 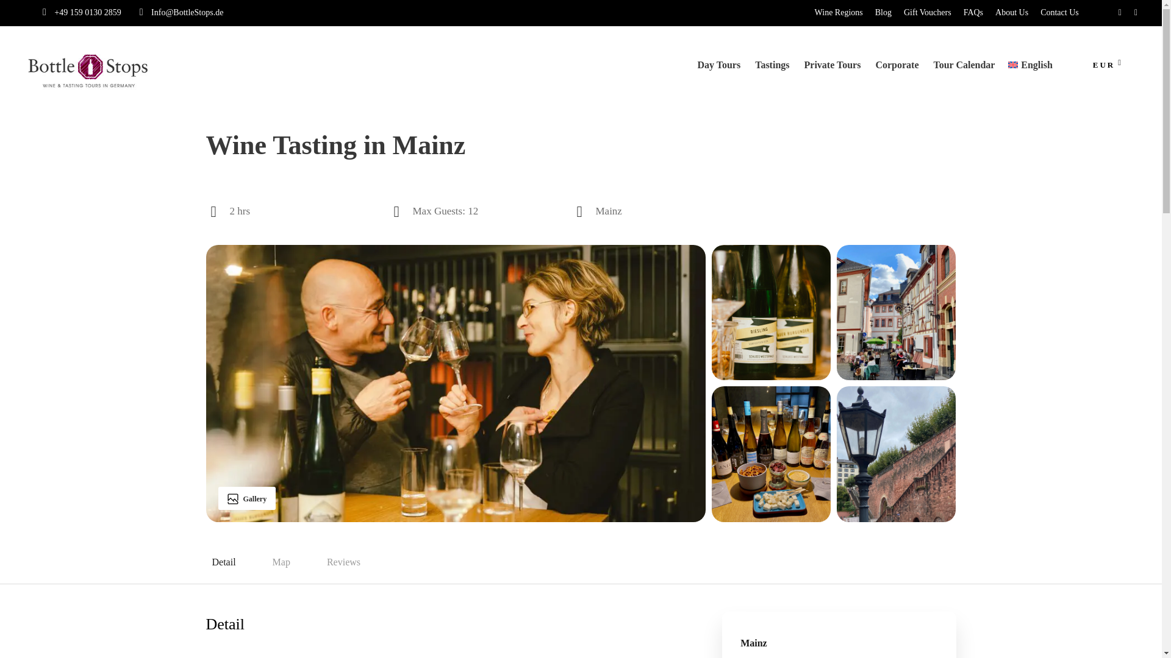 What do you see at coordinates (973, 12) in the screenshot?
I see `FAQs` at bounding box center [973, 12].